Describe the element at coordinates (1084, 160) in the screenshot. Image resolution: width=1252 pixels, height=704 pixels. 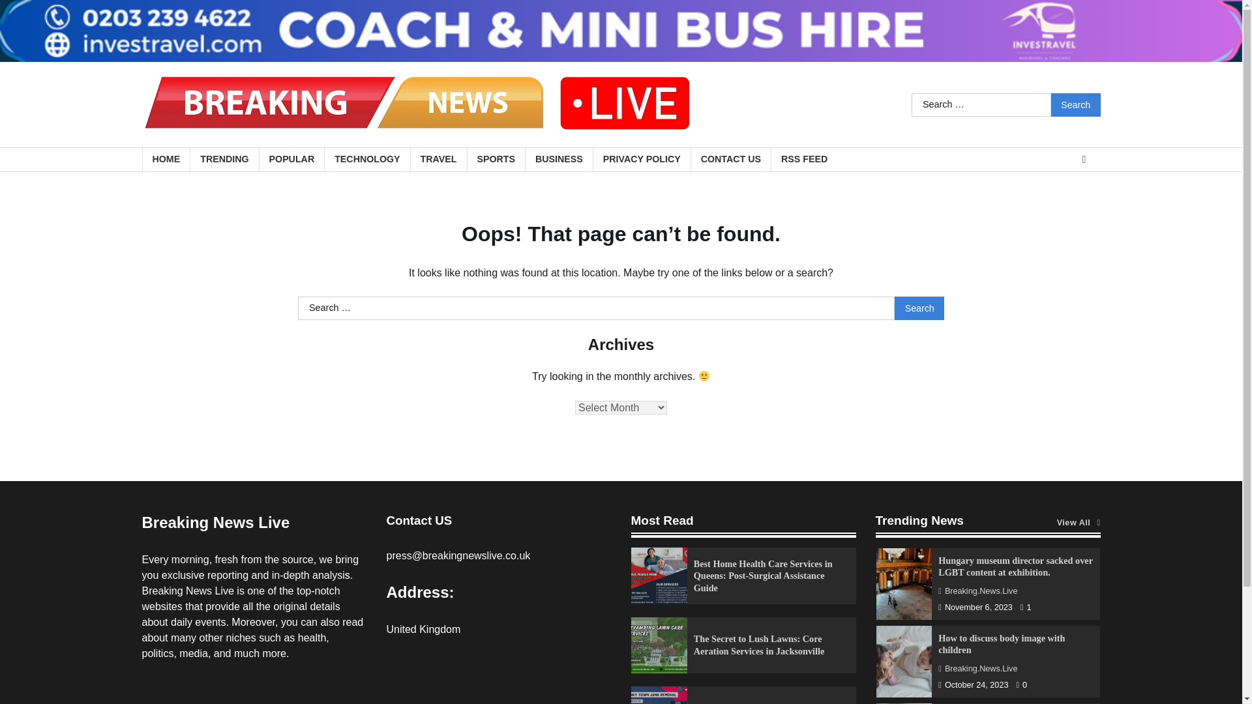
I see `View Random Post` at that location.